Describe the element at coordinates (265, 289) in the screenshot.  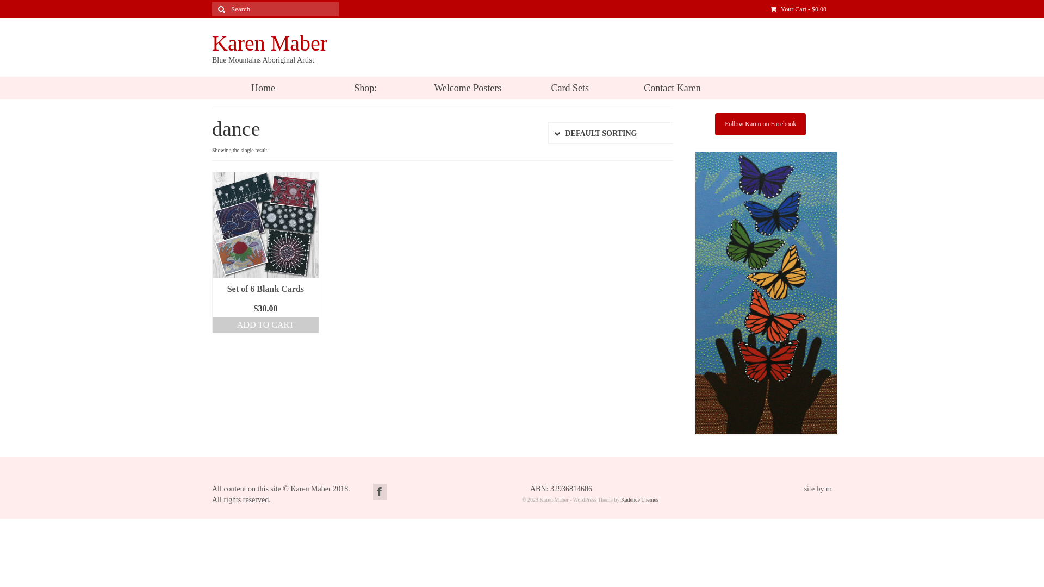
I see `Set of 6 Blank Cards` at that location.